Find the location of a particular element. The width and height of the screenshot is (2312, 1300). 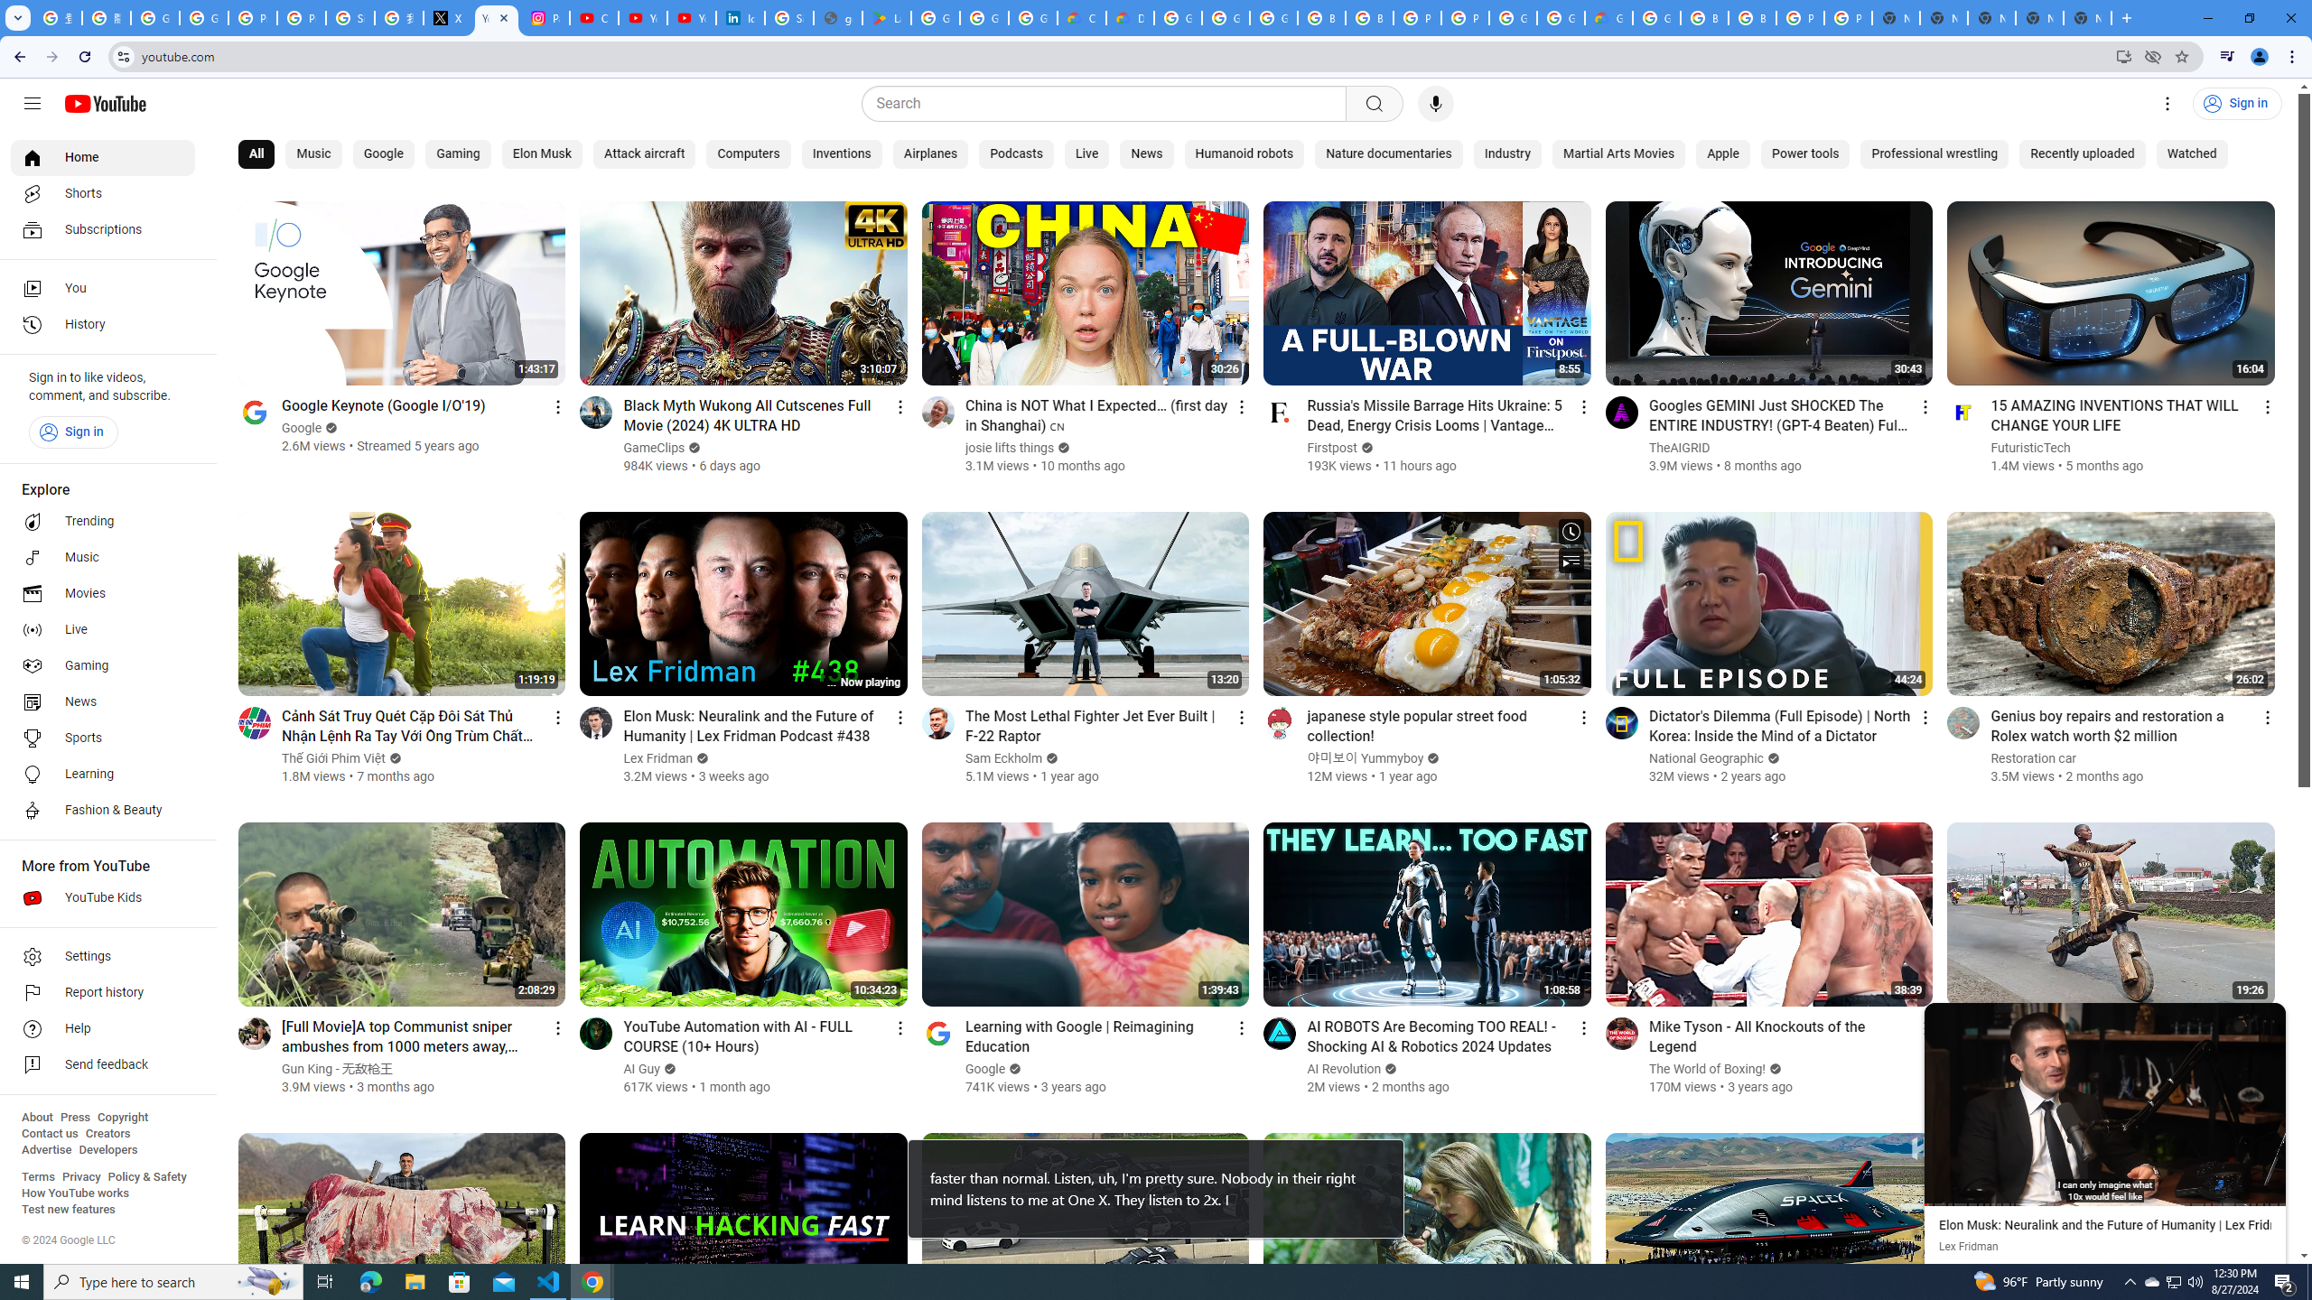

Seek slider is located at coordinates (2104, 1204).